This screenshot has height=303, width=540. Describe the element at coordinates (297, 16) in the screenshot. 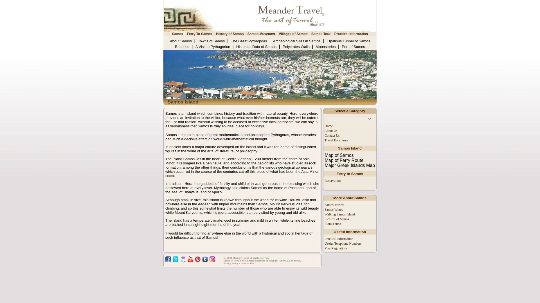

I see `Meander Travel - Kusadasi` at that location.